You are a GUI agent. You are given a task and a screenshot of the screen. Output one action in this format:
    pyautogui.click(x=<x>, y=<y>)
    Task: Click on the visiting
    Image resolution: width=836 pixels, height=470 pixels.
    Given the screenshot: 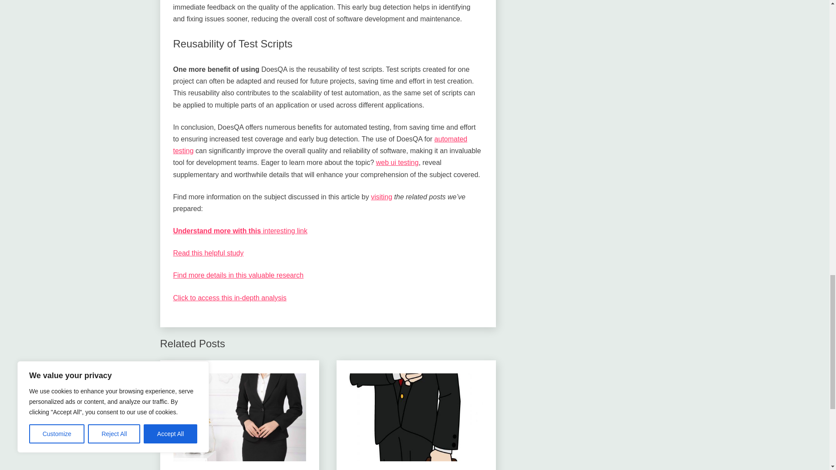 What is the action you would take?
    pyautogui.click(x=381, y=197)
    